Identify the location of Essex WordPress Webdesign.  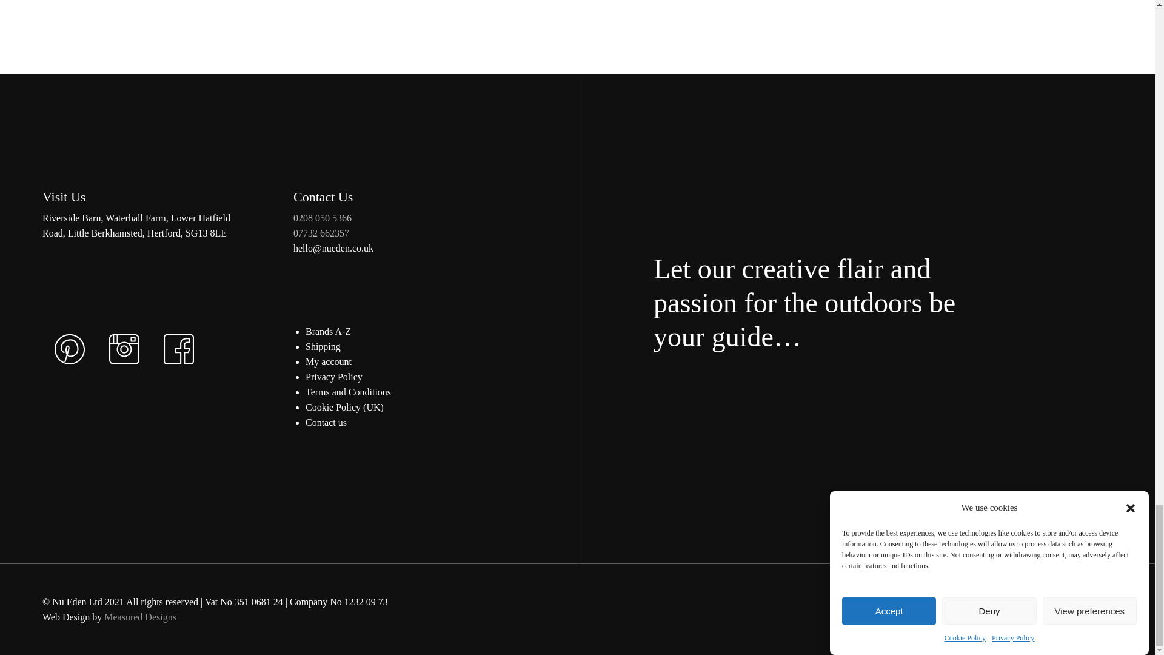
(141, 617).